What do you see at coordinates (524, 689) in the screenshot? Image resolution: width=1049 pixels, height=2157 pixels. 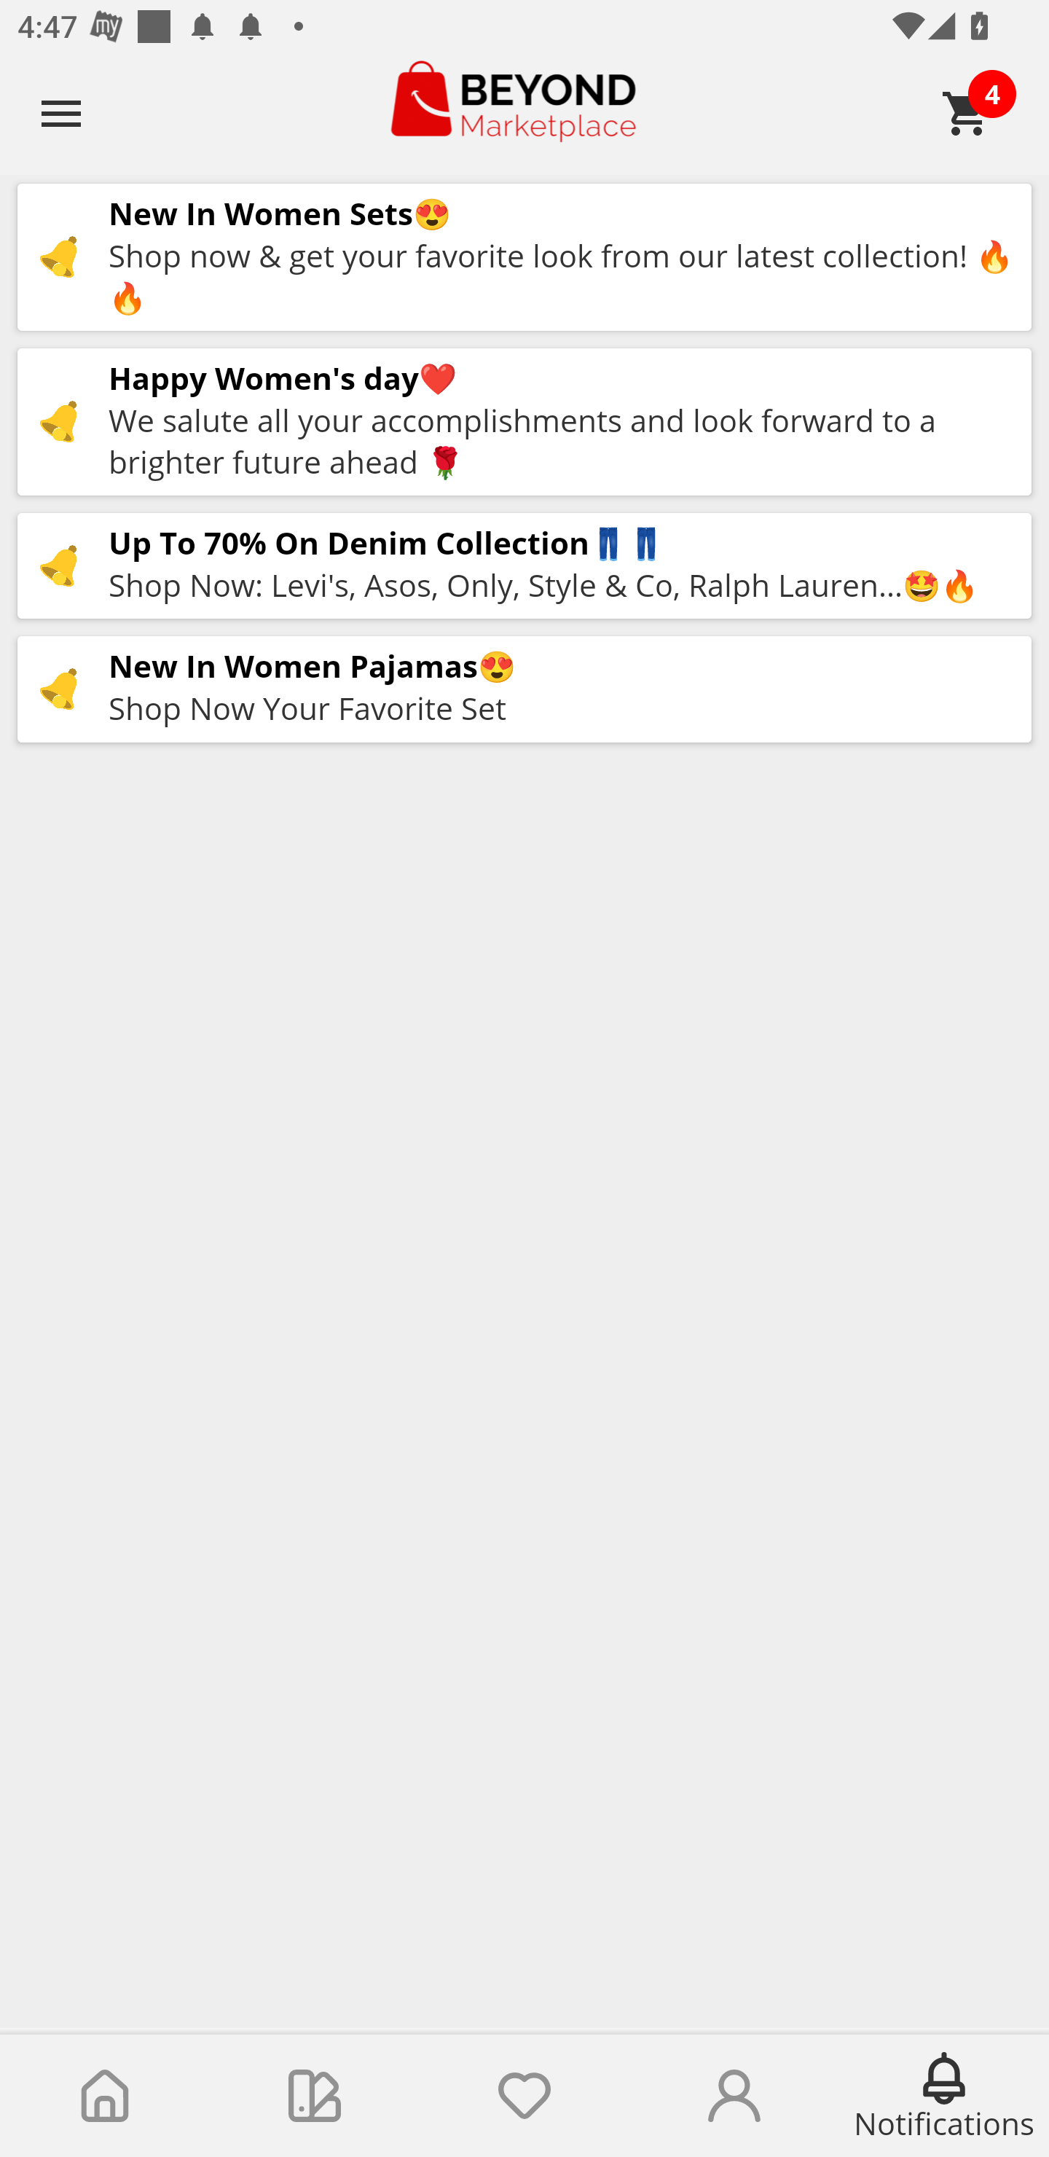 I see `New In Women Pajamas😍 Shop Now Your Favorite Set` at bounding box center [524, 689].